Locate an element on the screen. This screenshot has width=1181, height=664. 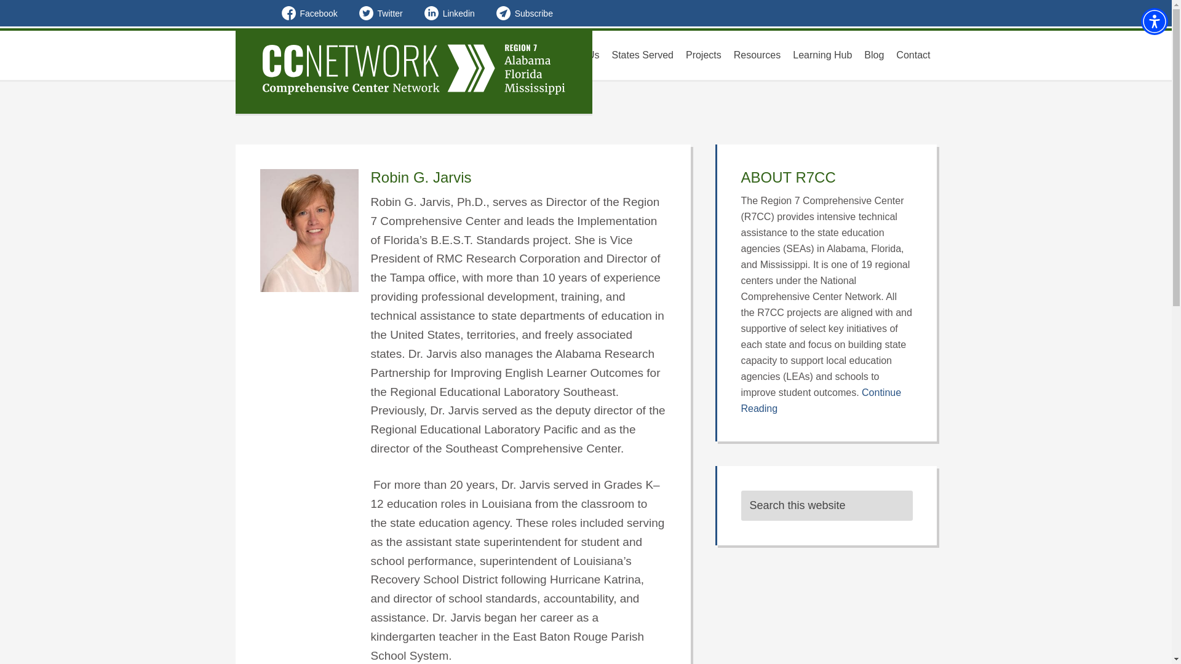
Accessibility Menu is located at coordinates (1154, 21).